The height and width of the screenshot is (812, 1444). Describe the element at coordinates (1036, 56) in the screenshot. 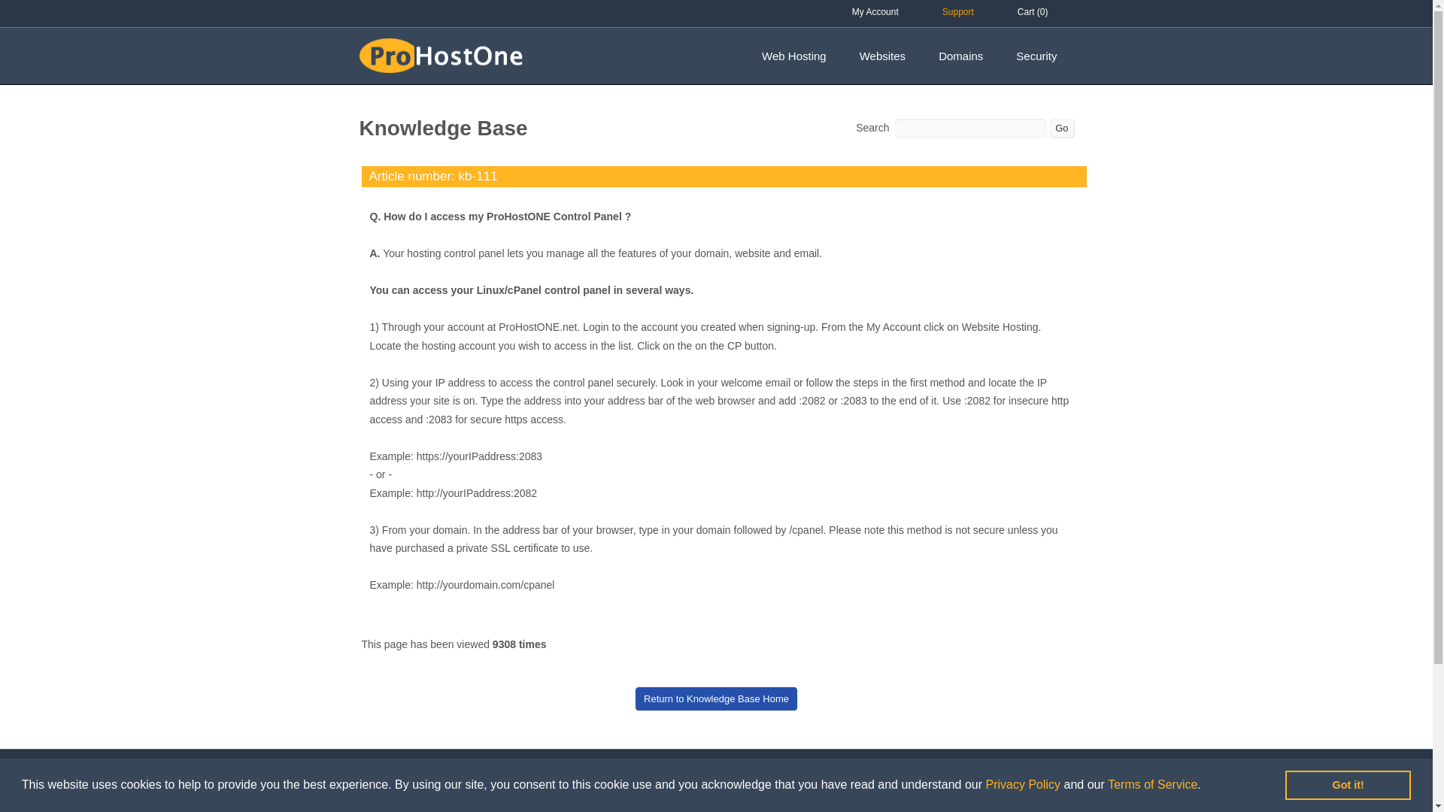

I see `Security` at that location.